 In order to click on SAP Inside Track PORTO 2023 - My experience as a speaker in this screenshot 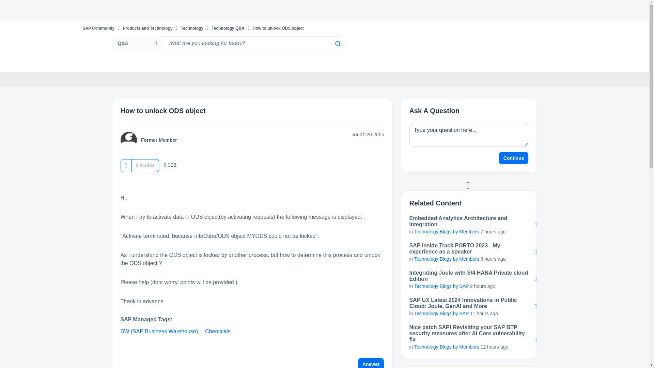, I will do `click(469, 249)`.